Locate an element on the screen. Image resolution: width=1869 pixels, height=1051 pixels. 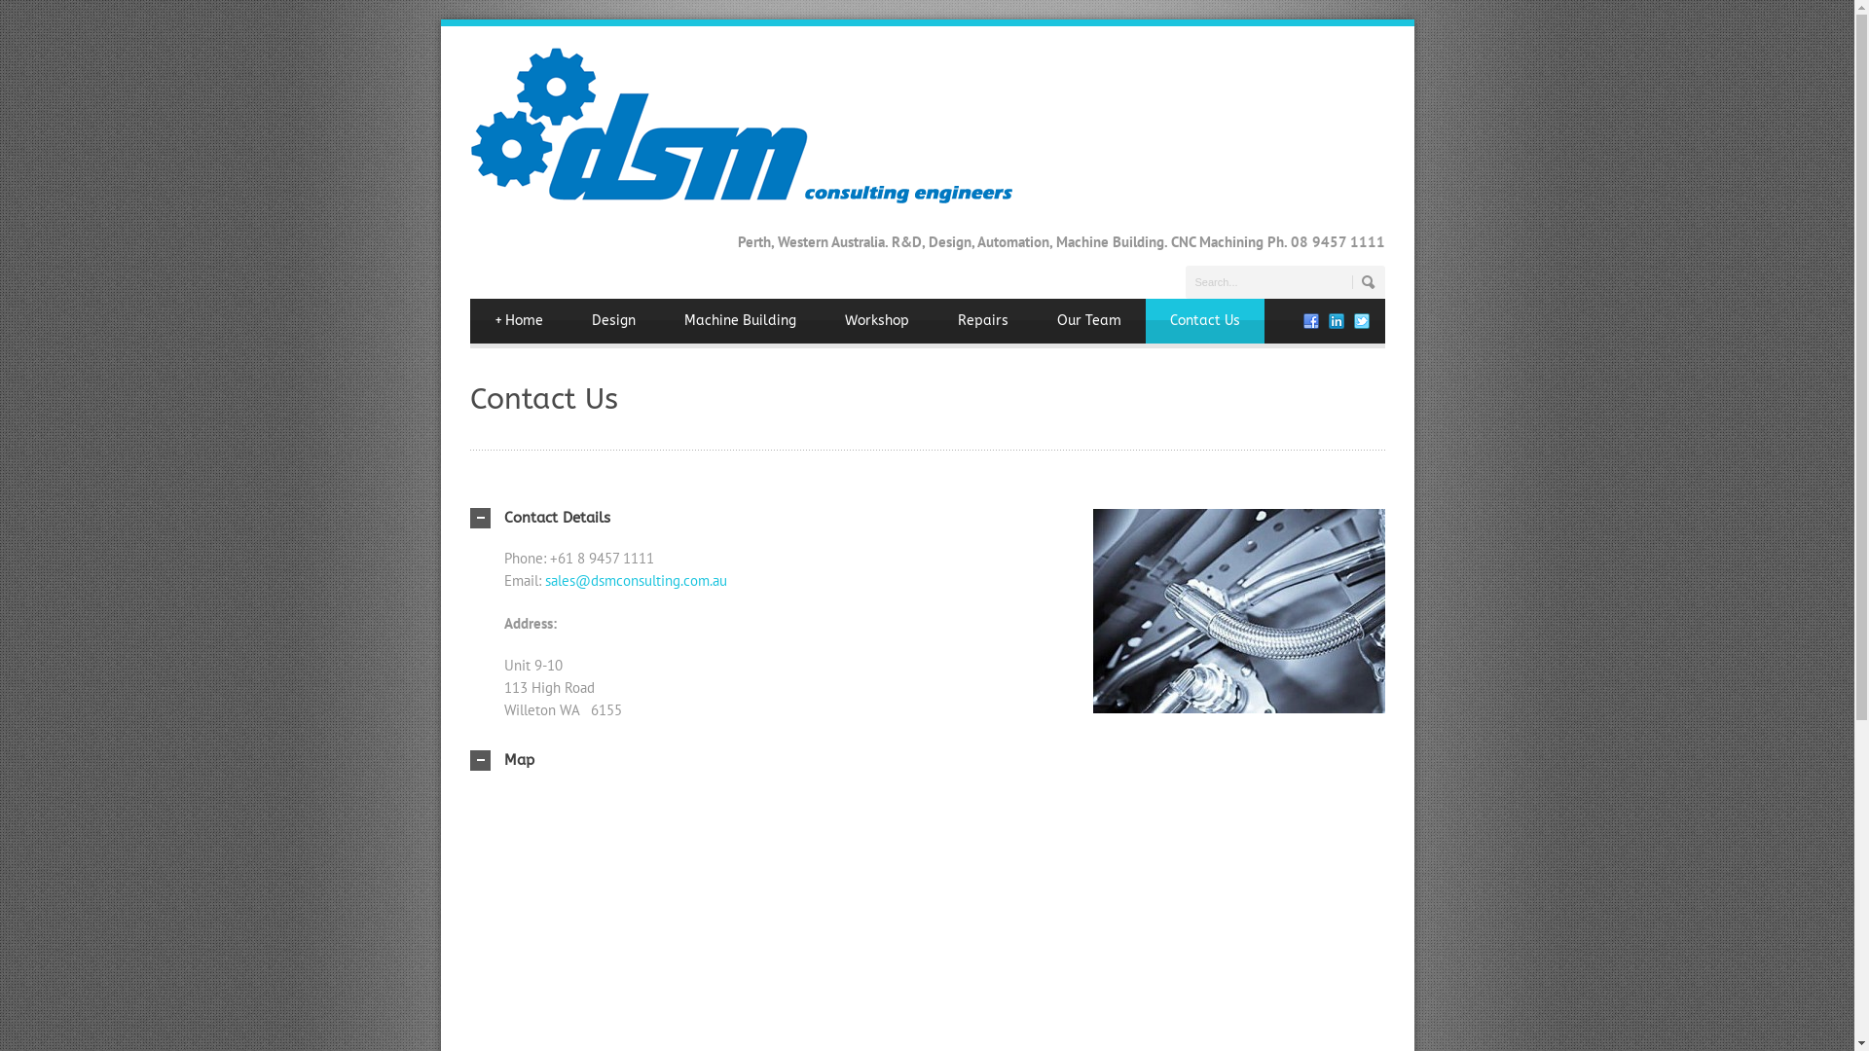
Workshop is located at coordinates (876, 320).